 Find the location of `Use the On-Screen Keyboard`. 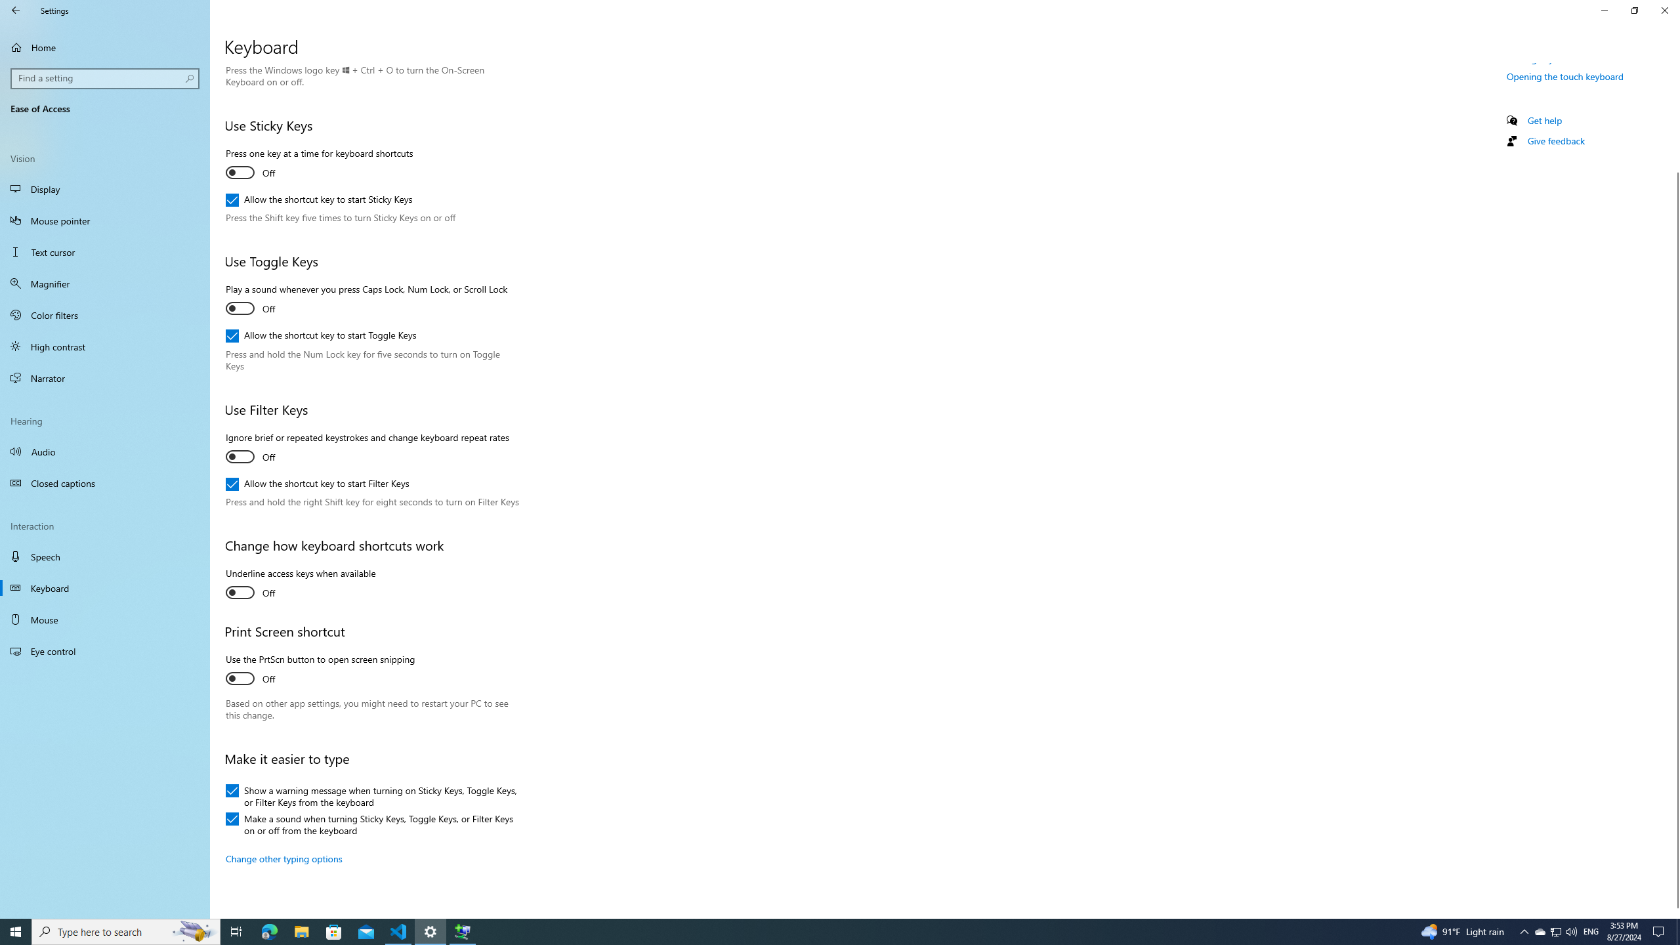

Use the On-Screen Keyboard is located at coordinates (1562, 59).